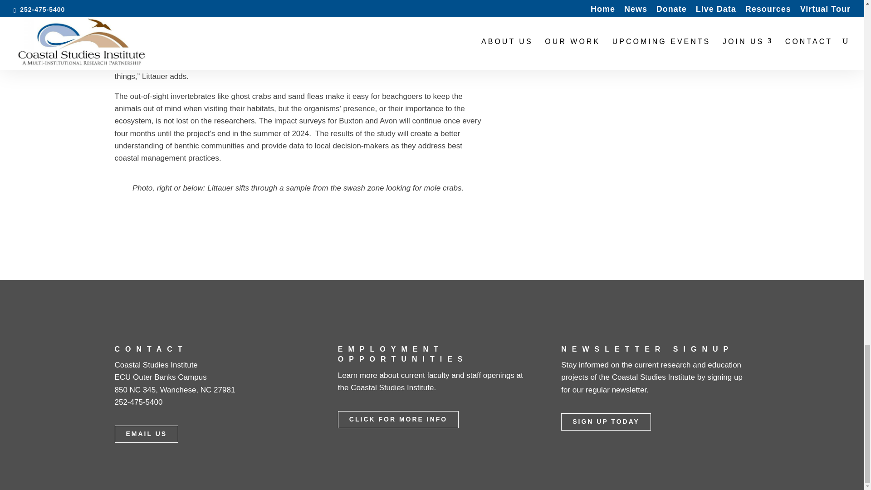  Describe the element at coordinates (606, 422) in the screenshot. I see `SIGN UP TODAY` at that location.